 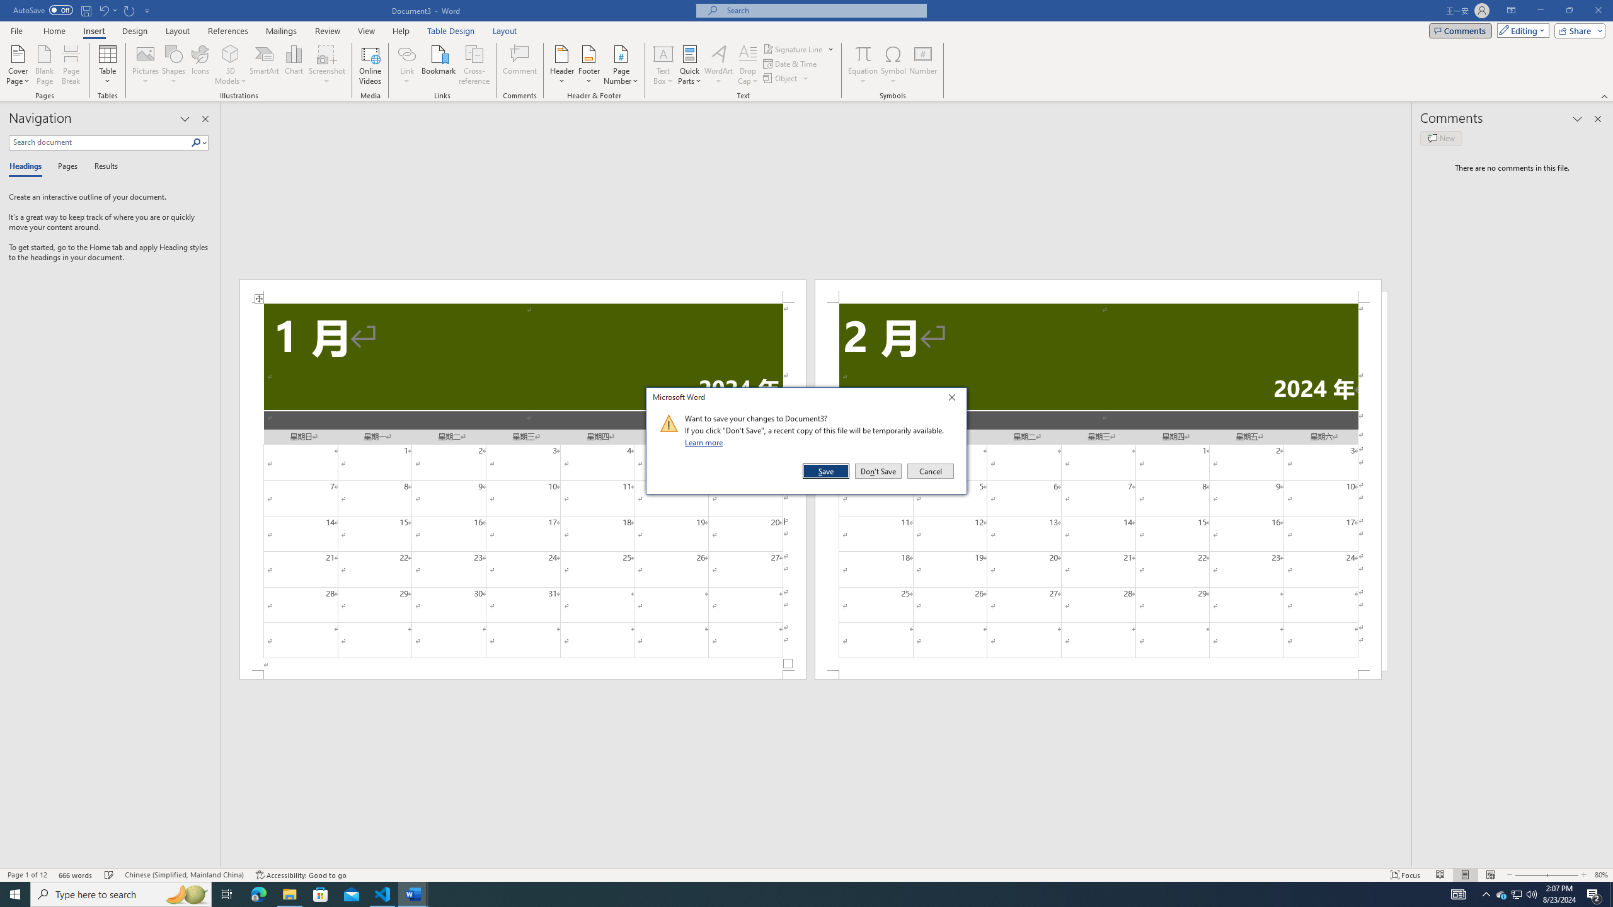 I want to click on File Explorer - 1 running window, so click(x=289, y=894).